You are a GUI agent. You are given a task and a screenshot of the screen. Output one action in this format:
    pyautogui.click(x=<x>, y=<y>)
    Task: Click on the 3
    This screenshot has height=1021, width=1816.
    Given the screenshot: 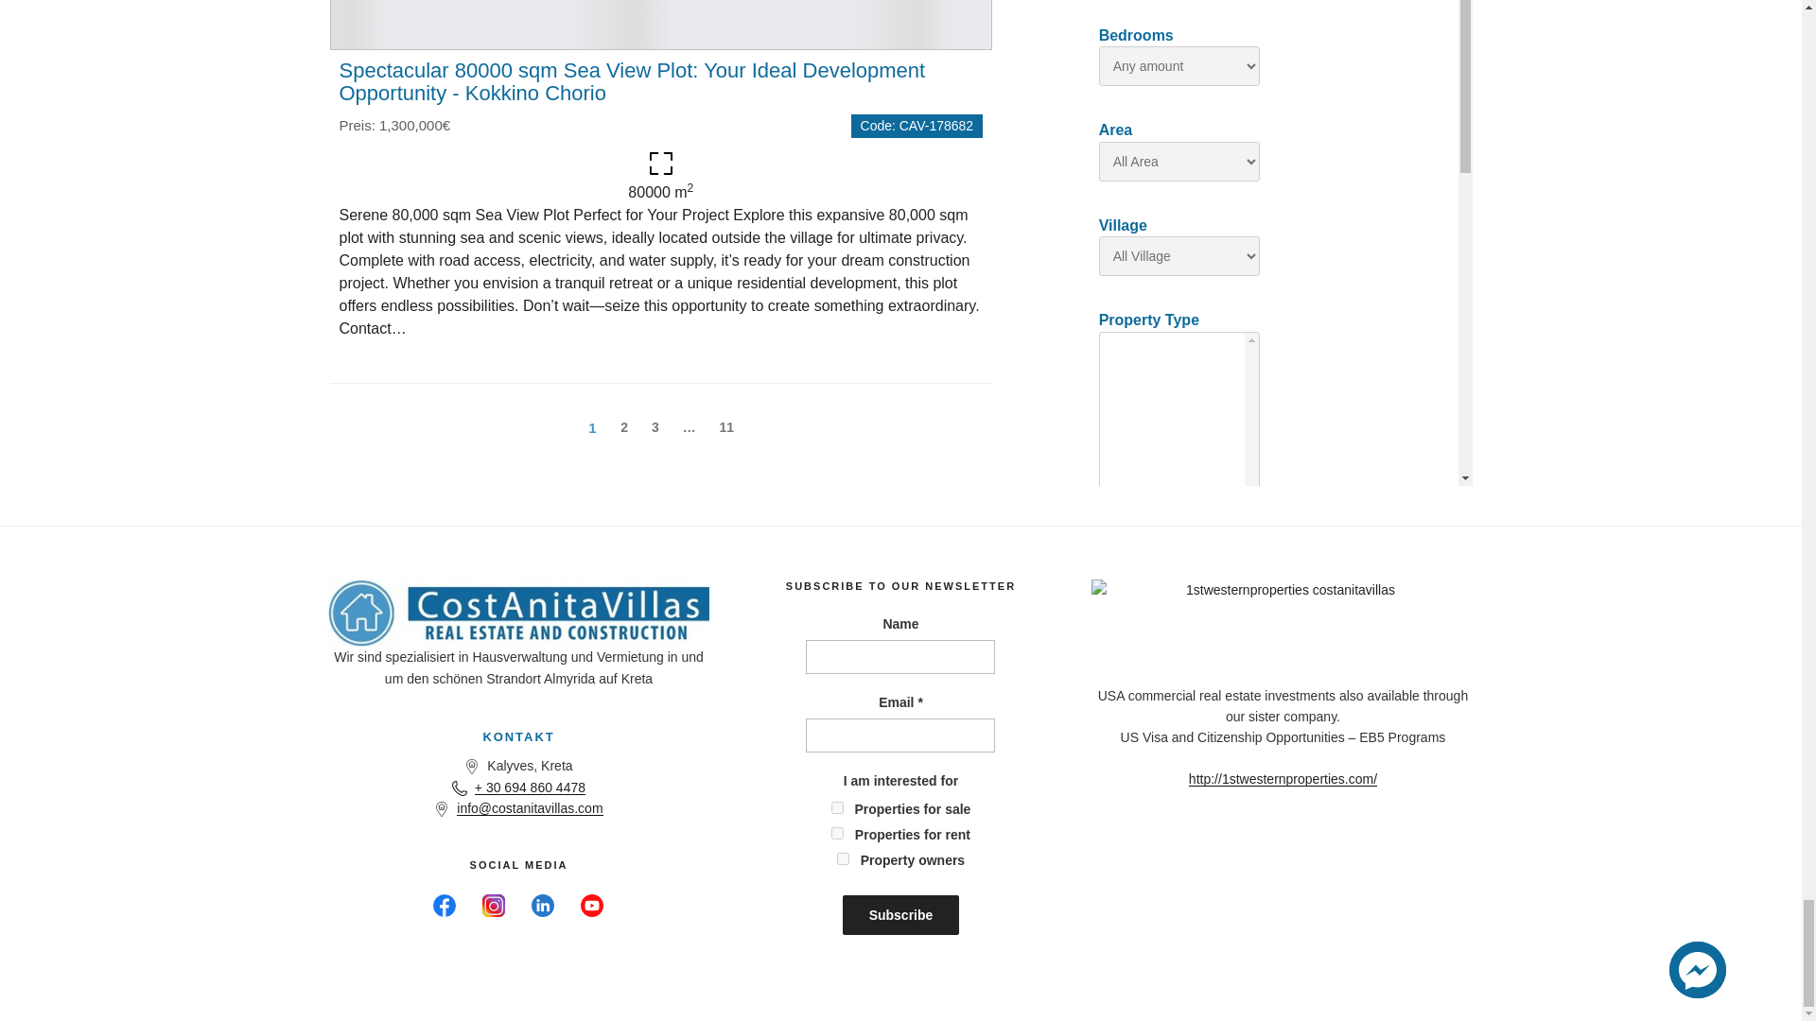 What is the action you would take?
    pyautogui.click(x=838, y=832)
    